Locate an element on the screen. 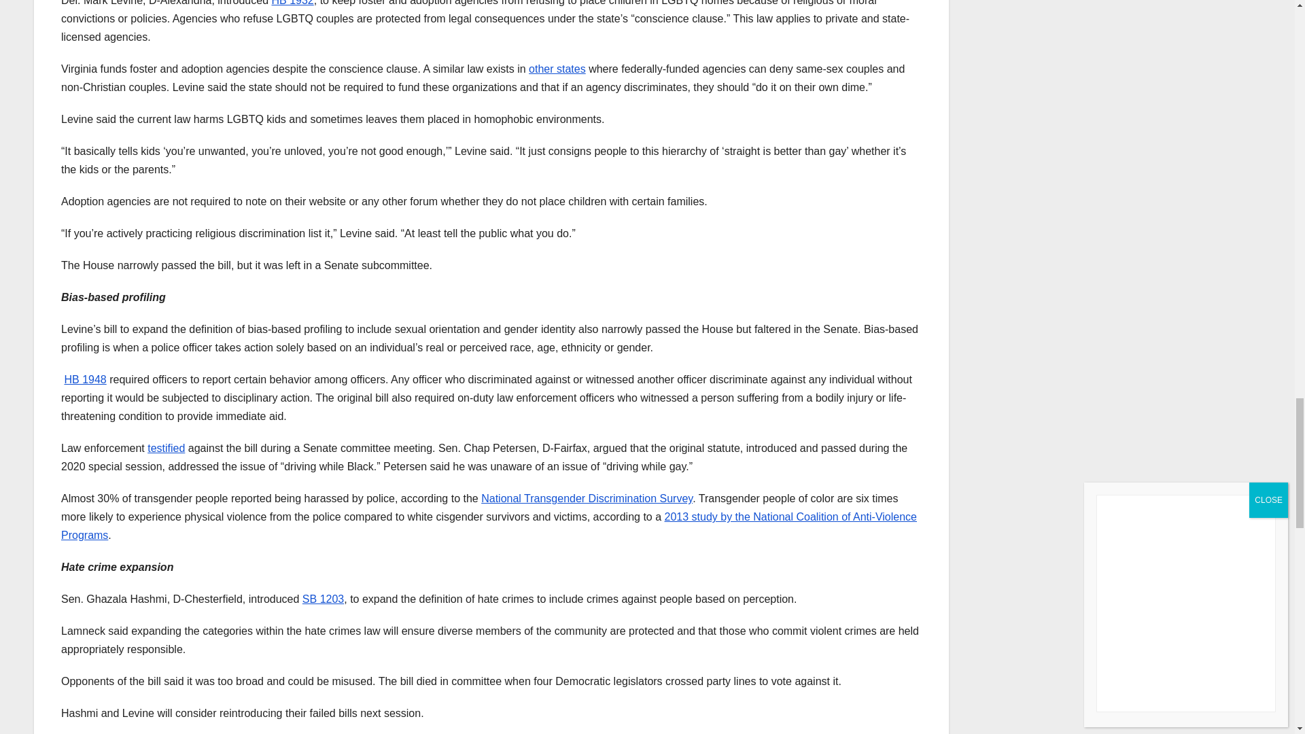  other states is located at coordinates (557, 69).